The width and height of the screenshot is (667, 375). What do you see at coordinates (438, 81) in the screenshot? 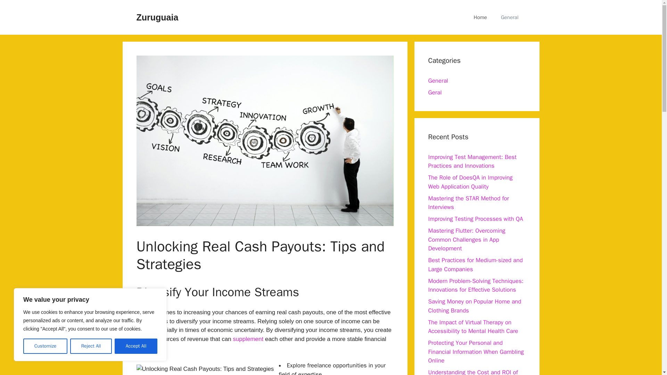
I see `General` at bounding box center [438, 81].